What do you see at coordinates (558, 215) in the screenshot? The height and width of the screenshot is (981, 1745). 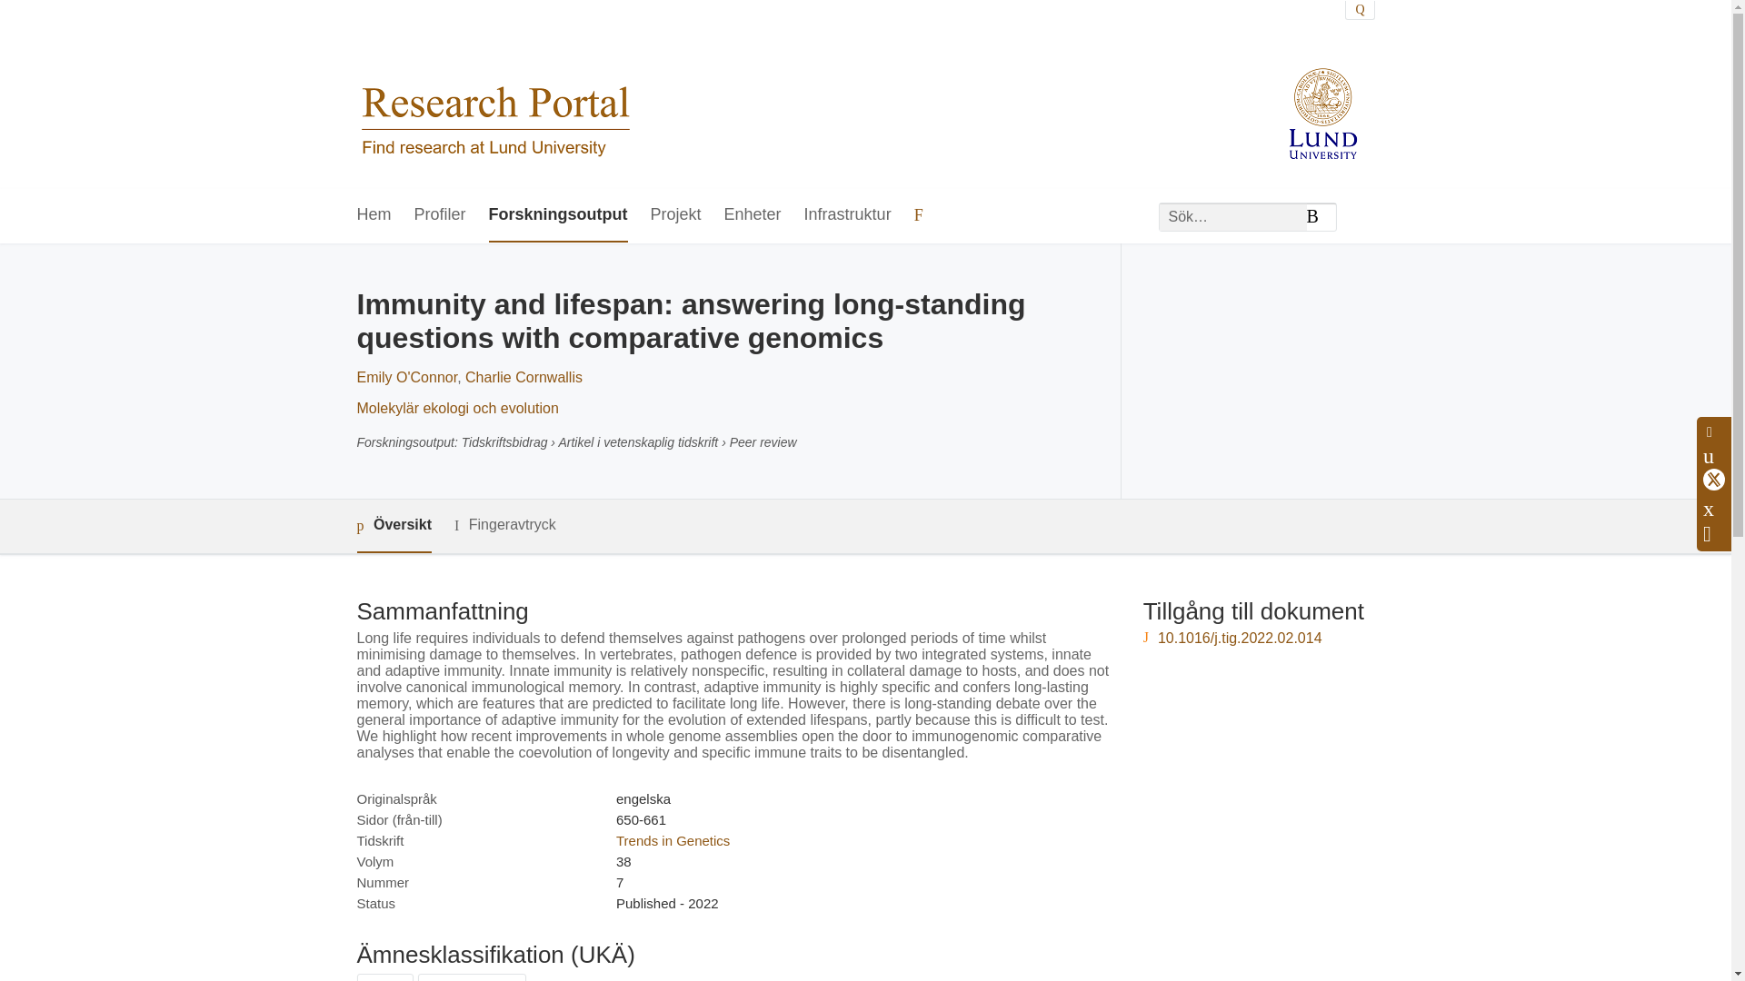 I see `Forskningsoutput` at bounding box center [558, 215].